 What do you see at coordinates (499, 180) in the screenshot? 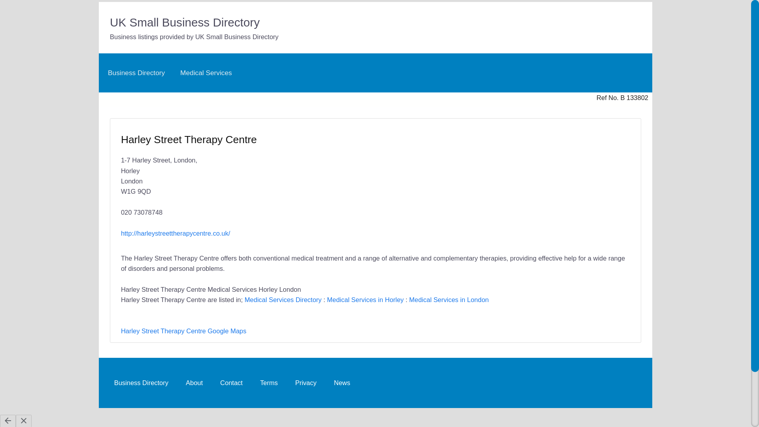
I see `Advertisement` at bounding box center [499, 180].